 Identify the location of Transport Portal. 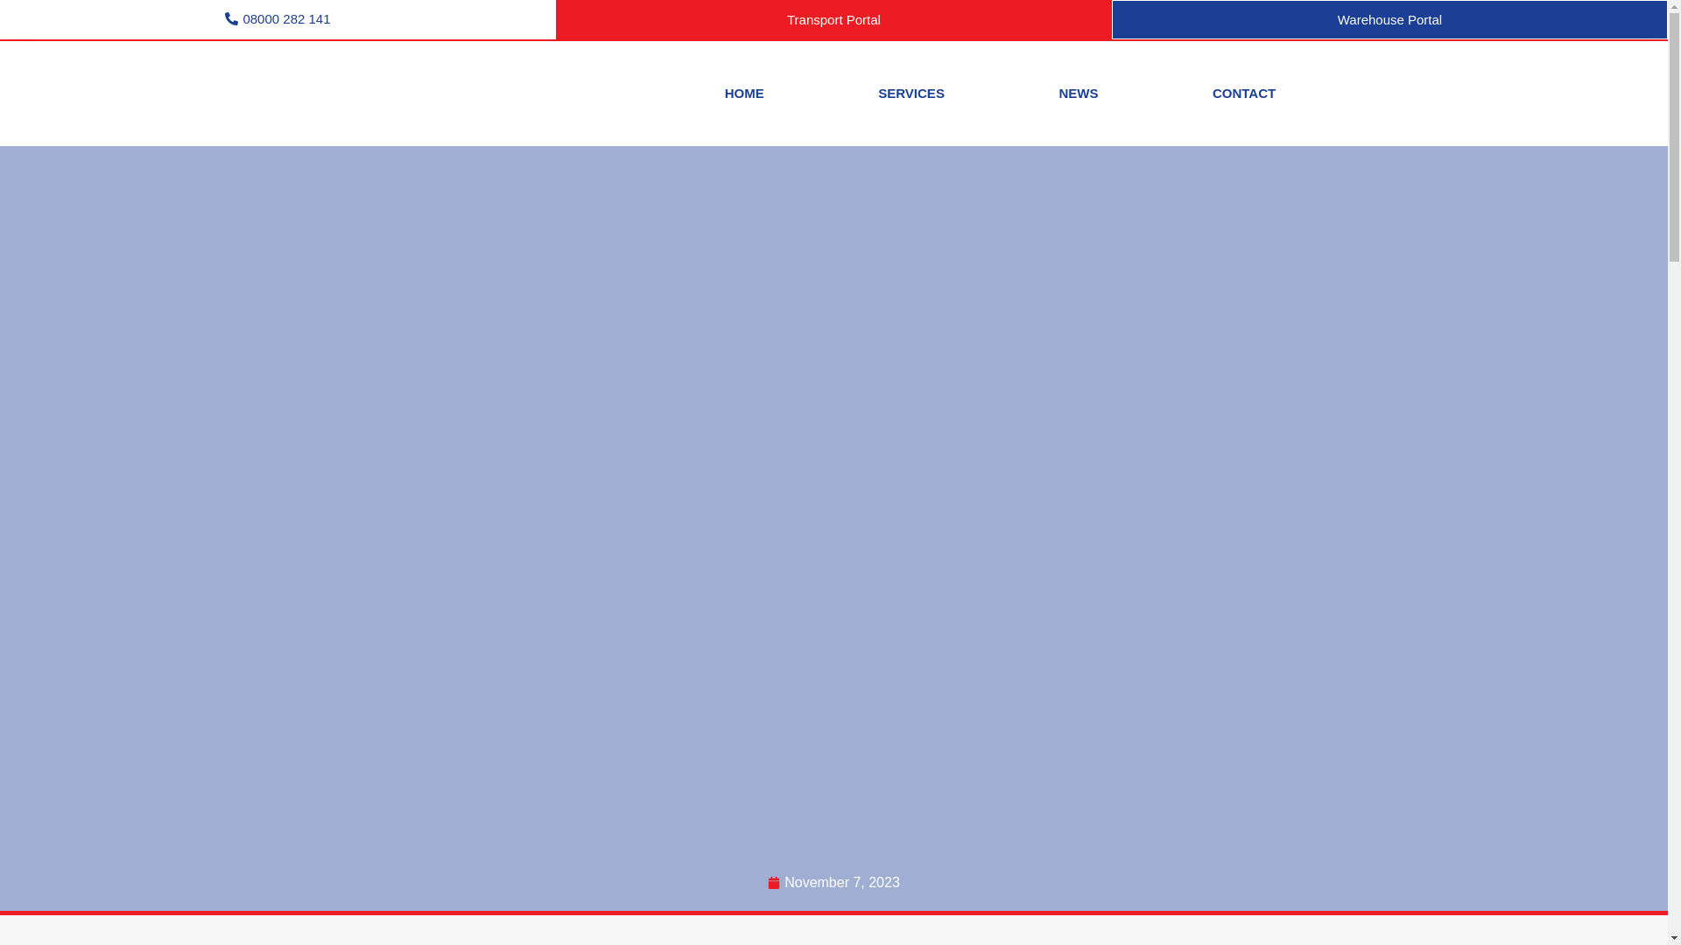
(833, 19).